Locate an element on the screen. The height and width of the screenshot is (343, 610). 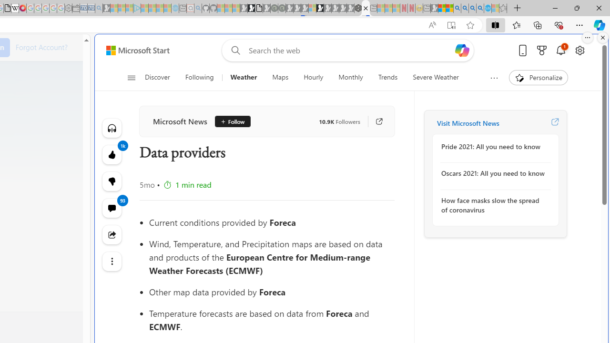
github - Search - Sleeping is located at coordinates (198, 9).